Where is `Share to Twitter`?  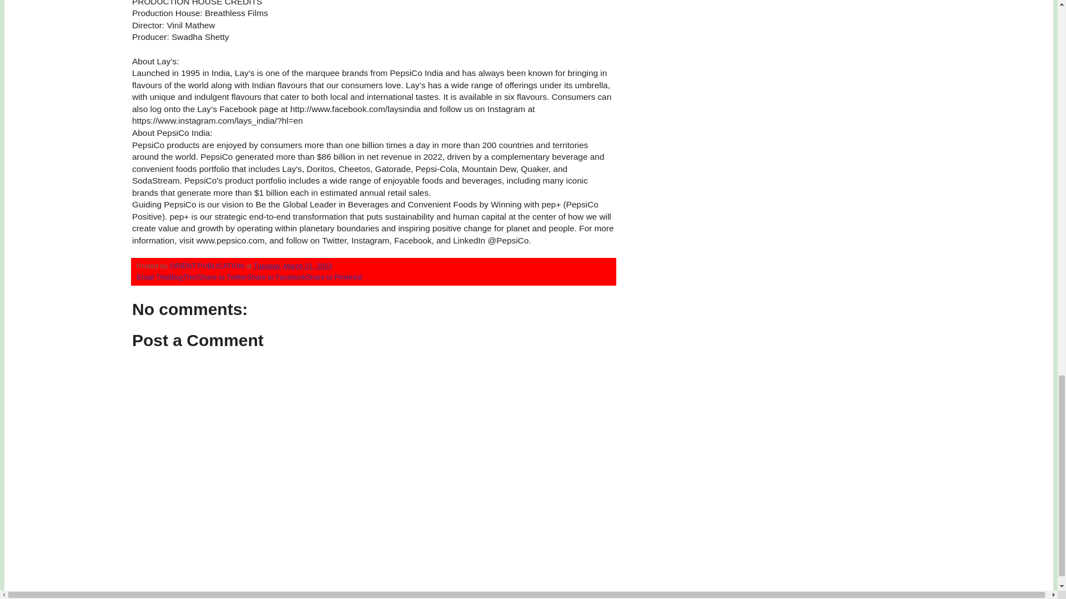 Share to Twitter is located at coordinates (223, 277).